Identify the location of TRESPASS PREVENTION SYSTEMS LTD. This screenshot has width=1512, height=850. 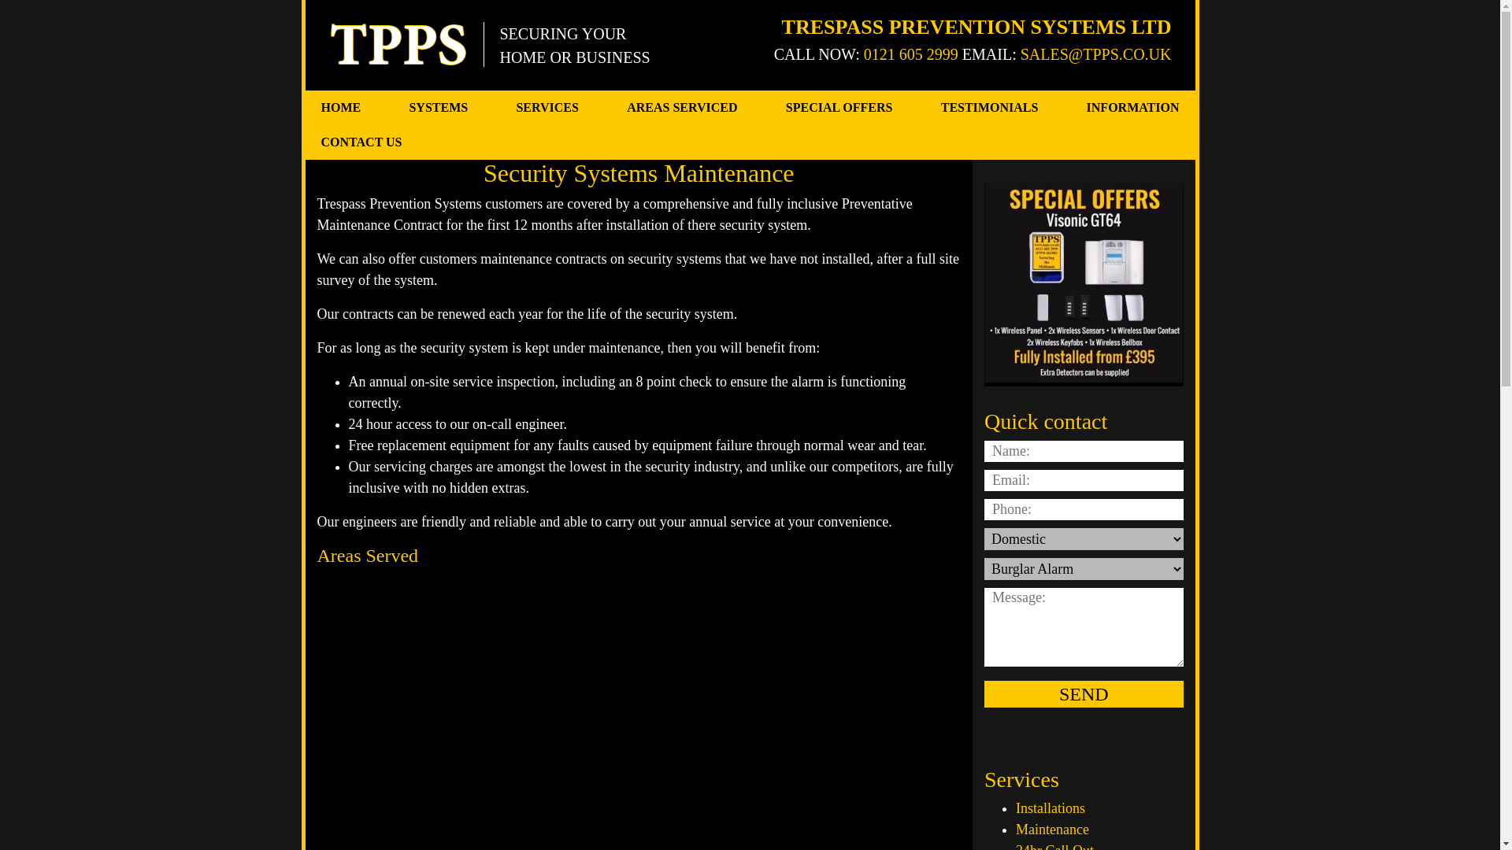
(976, 27).